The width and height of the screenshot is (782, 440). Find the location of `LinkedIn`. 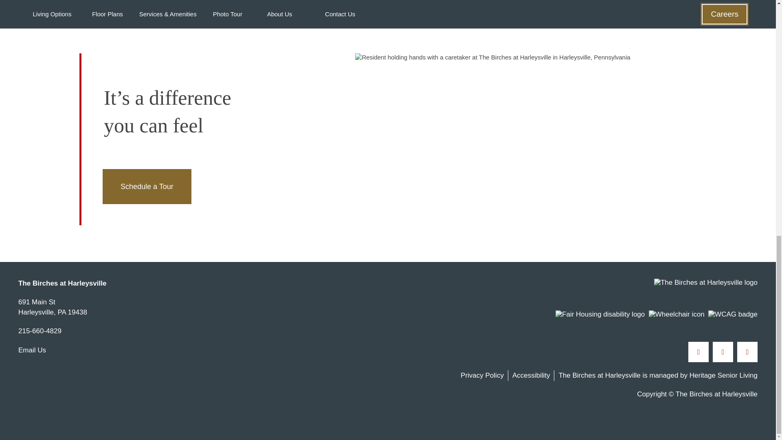

LinkedIn is located at coordinates (723, 352).